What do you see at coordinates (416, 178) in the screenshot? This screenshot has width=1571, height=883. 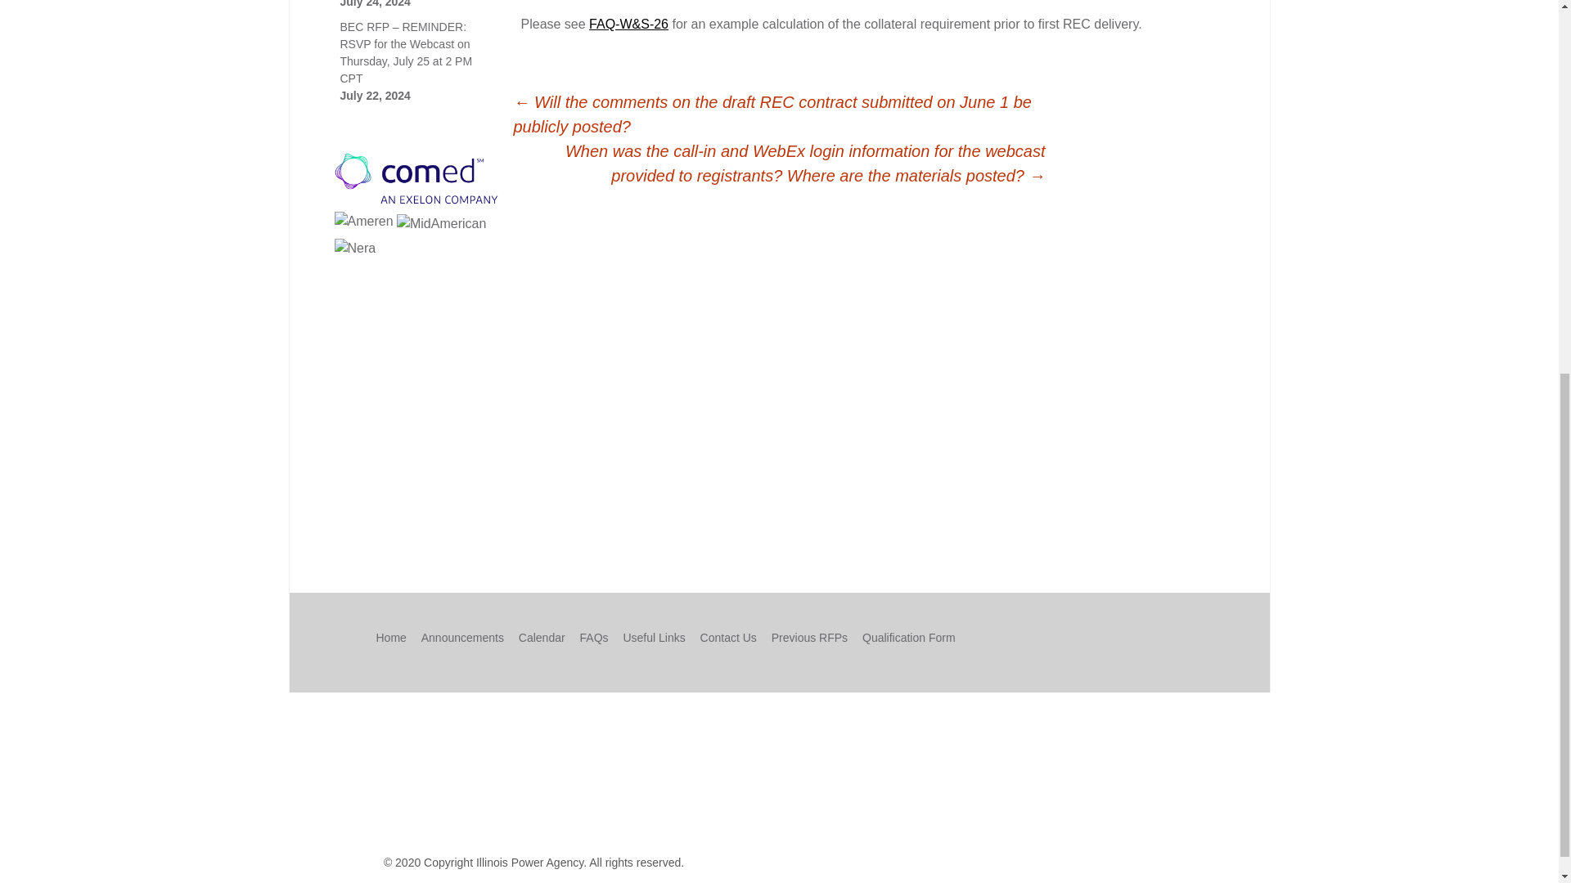 I see `ComEd` at bounding box center [416, 178].